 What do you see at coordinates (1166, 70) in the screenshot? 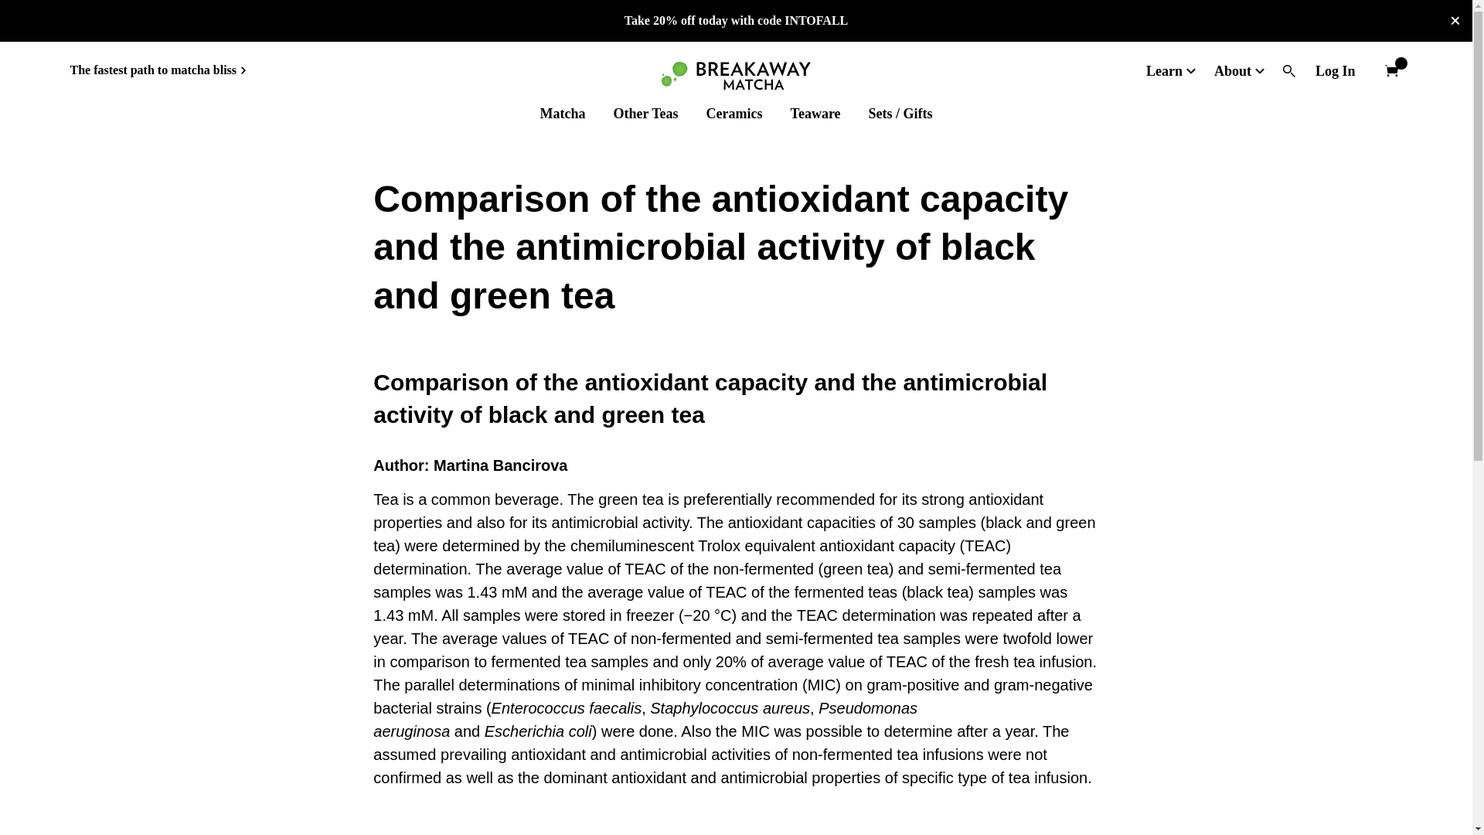
I see `Learn` at bounding box center [1166, 70].